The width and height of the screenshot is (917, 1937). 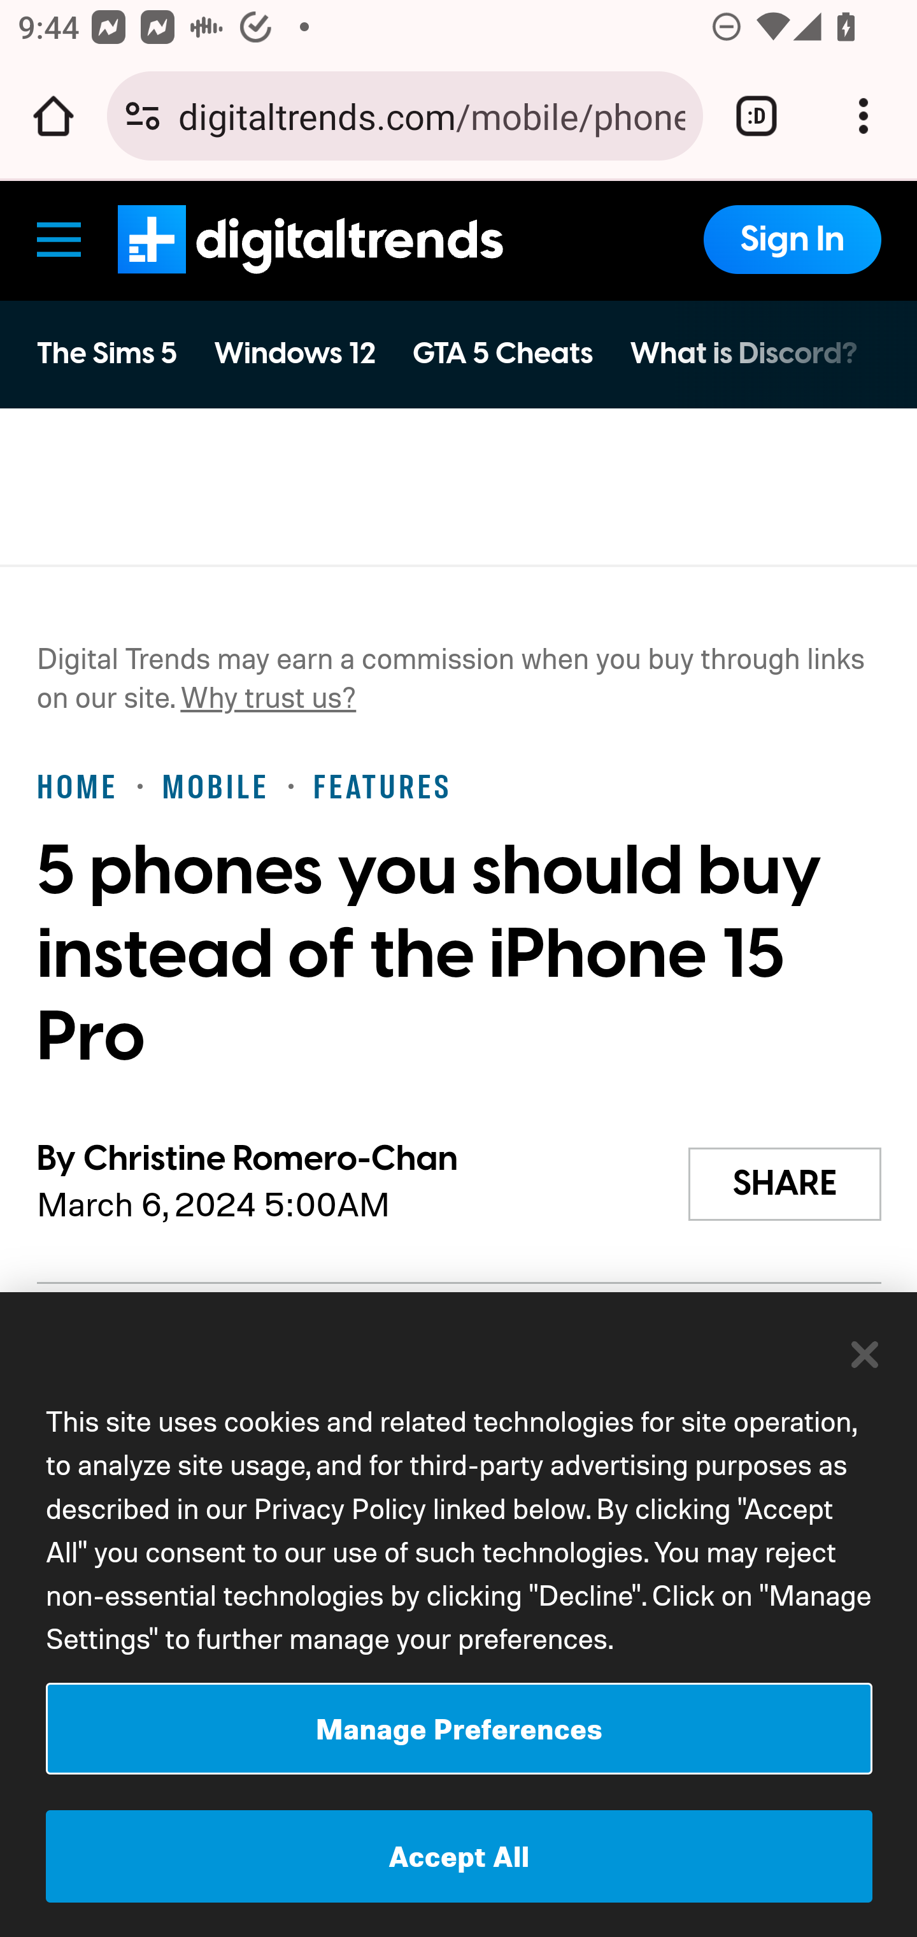 I want to click on What is Discord?, so click(x=743, y=353).